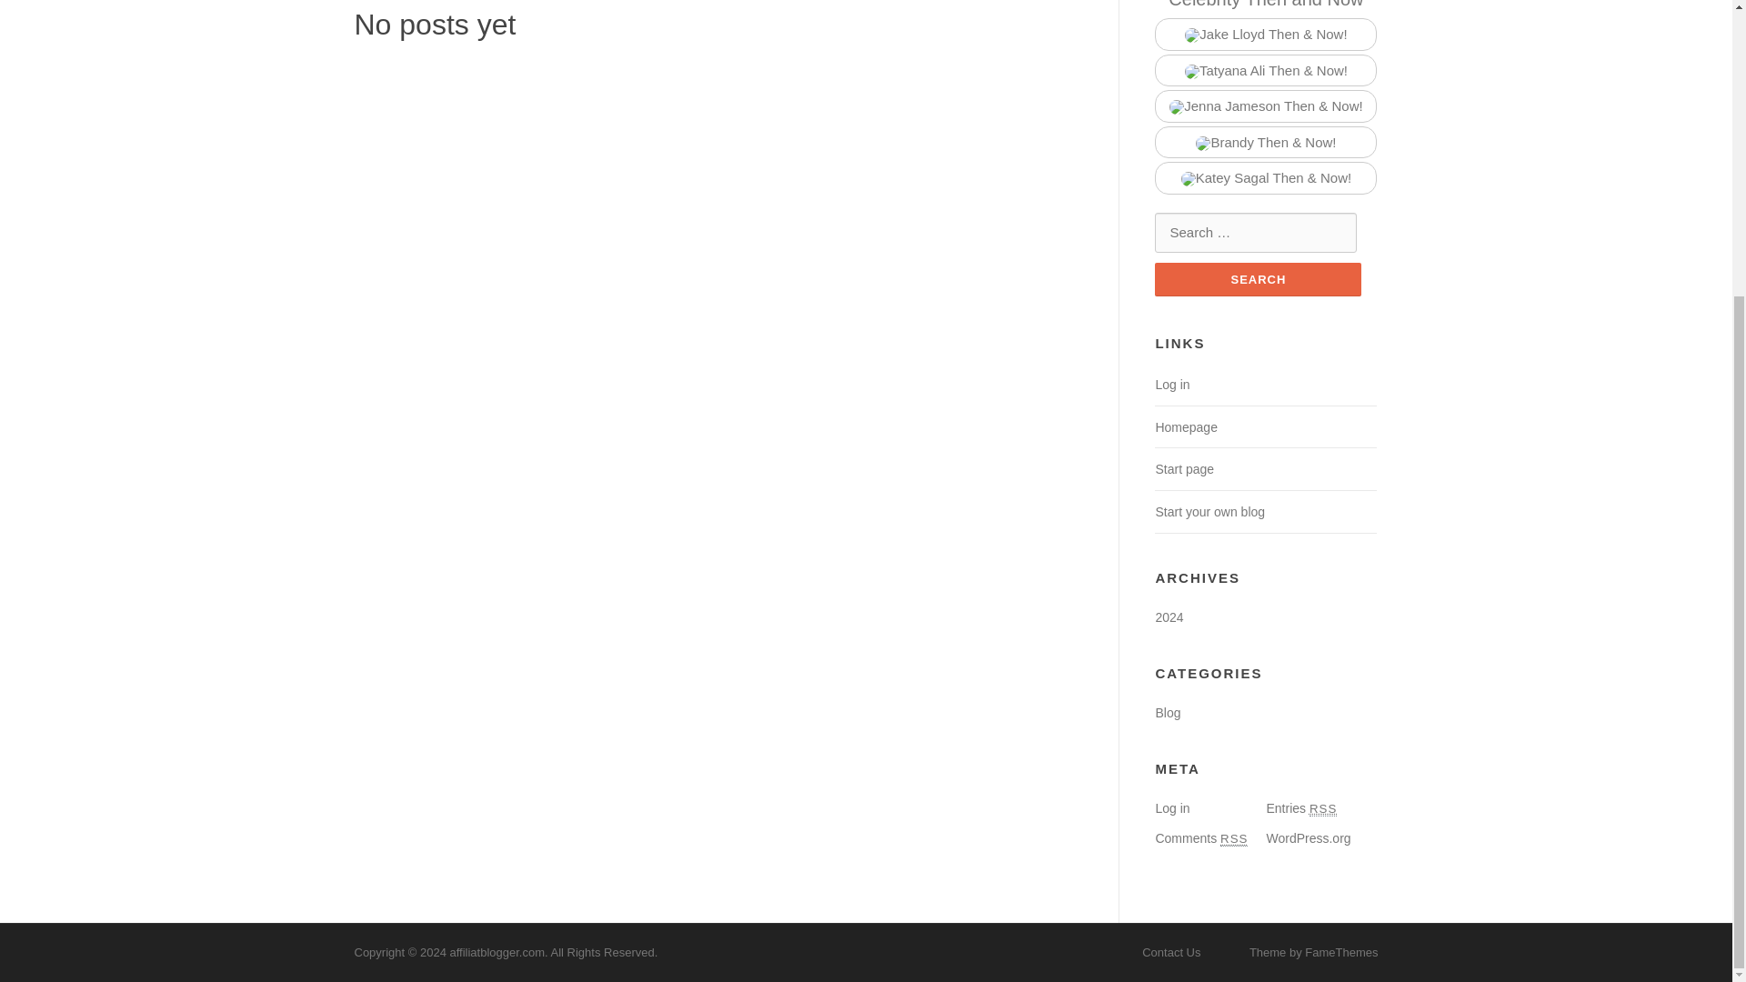  Describe the element at coordinates (1171, 953) in the screenshot. I see `Contact Us` at that location.